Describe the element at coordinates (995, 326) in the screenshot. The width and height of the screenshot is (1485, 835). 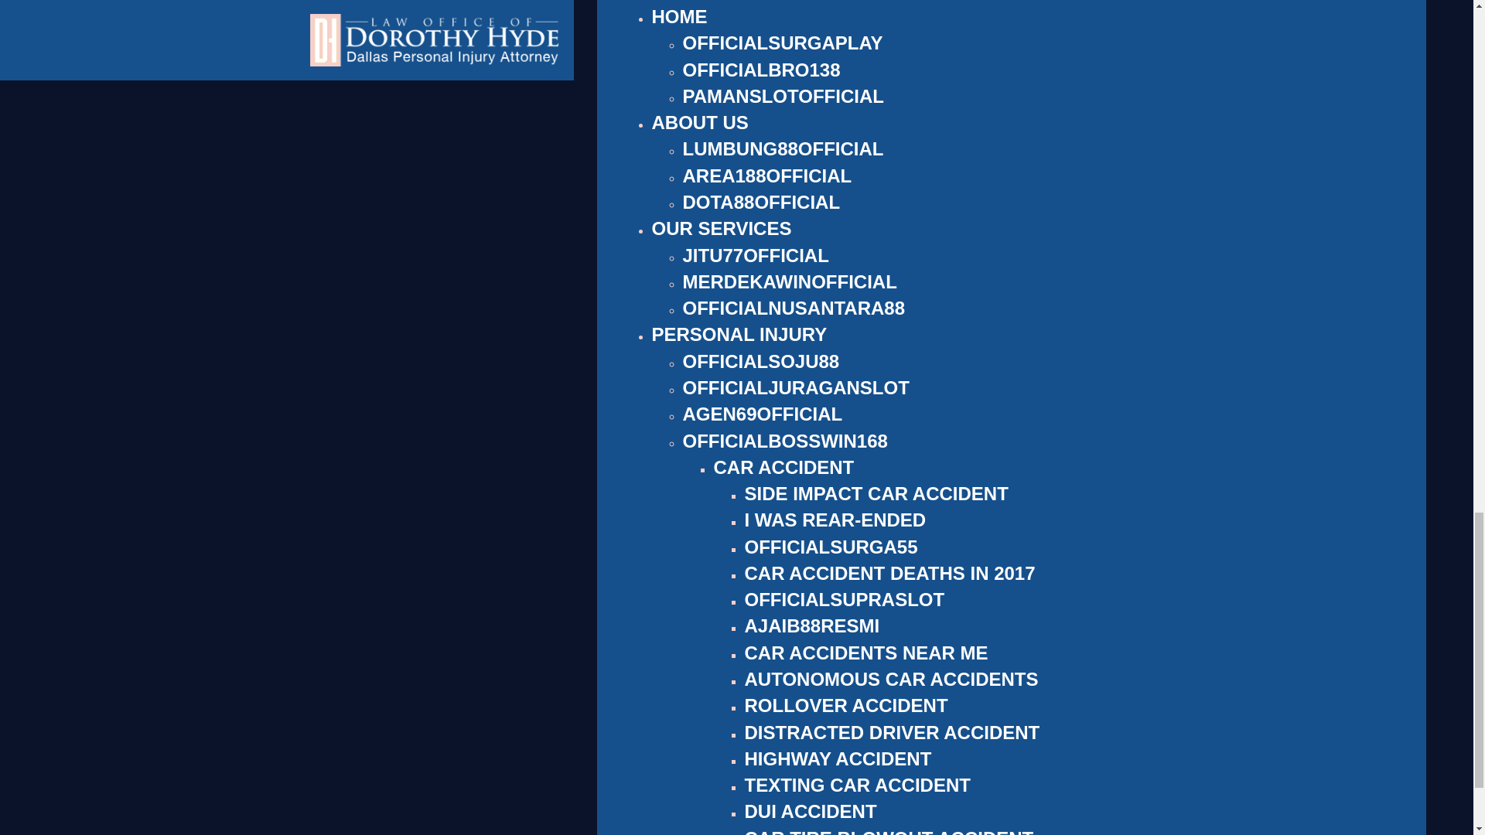
I see `1` at that location.